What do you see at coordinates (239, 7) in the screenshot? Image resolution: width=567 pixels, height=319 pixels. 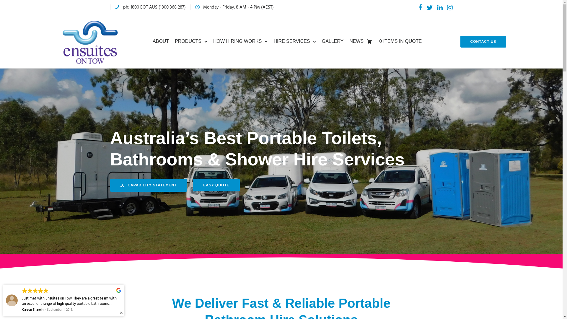 I see `Monday - Friday, 8 AM - 4 PM (AEST)` at bounding box center [239, 7].